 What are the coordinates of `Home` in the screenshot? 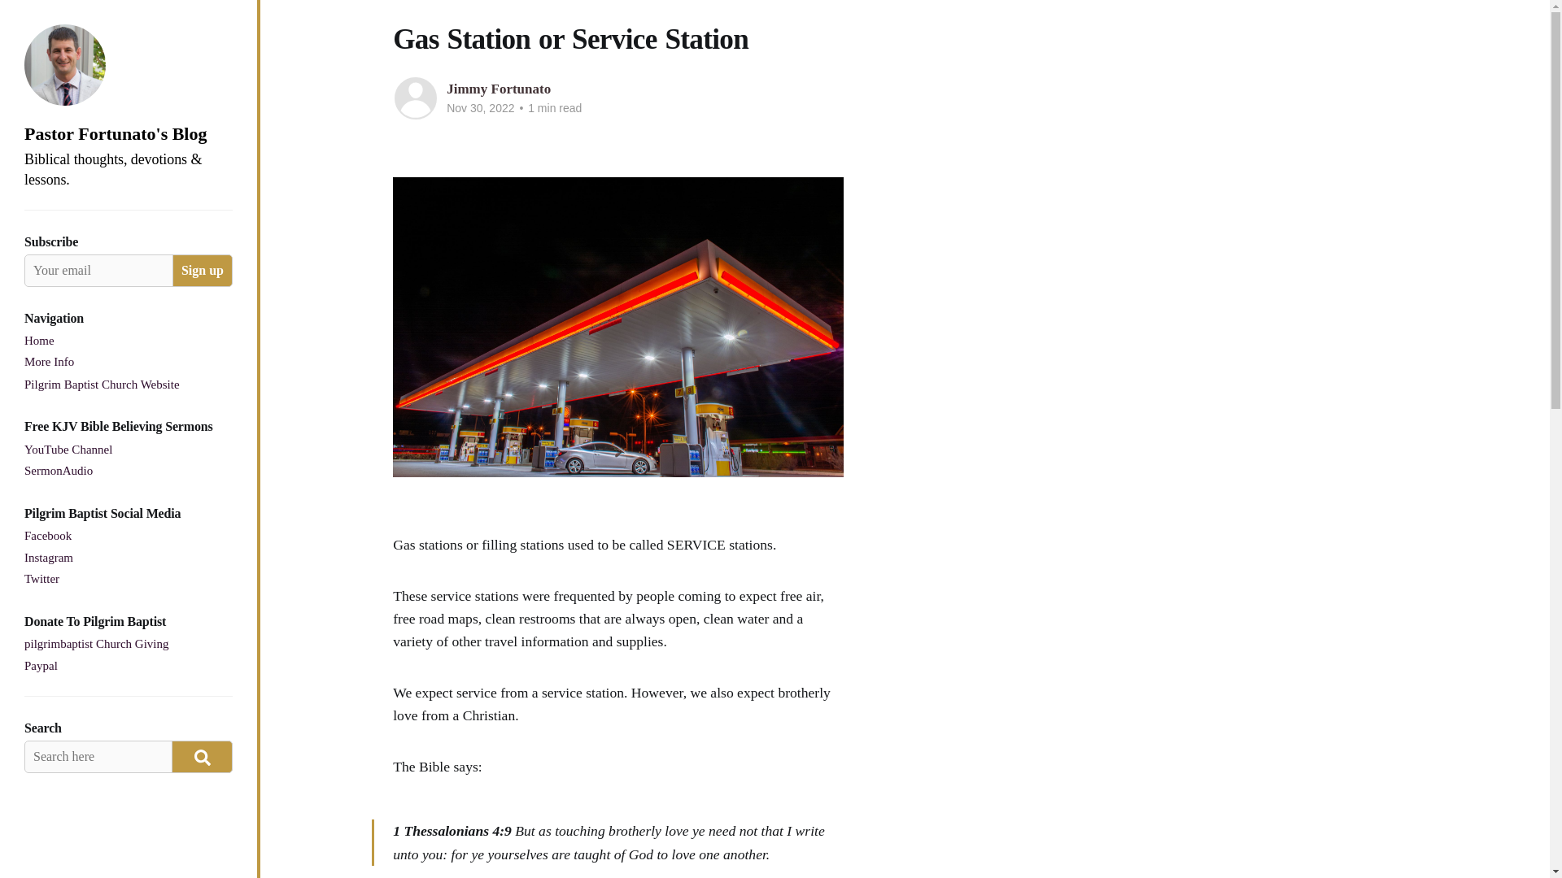 It's located at (39, 341).